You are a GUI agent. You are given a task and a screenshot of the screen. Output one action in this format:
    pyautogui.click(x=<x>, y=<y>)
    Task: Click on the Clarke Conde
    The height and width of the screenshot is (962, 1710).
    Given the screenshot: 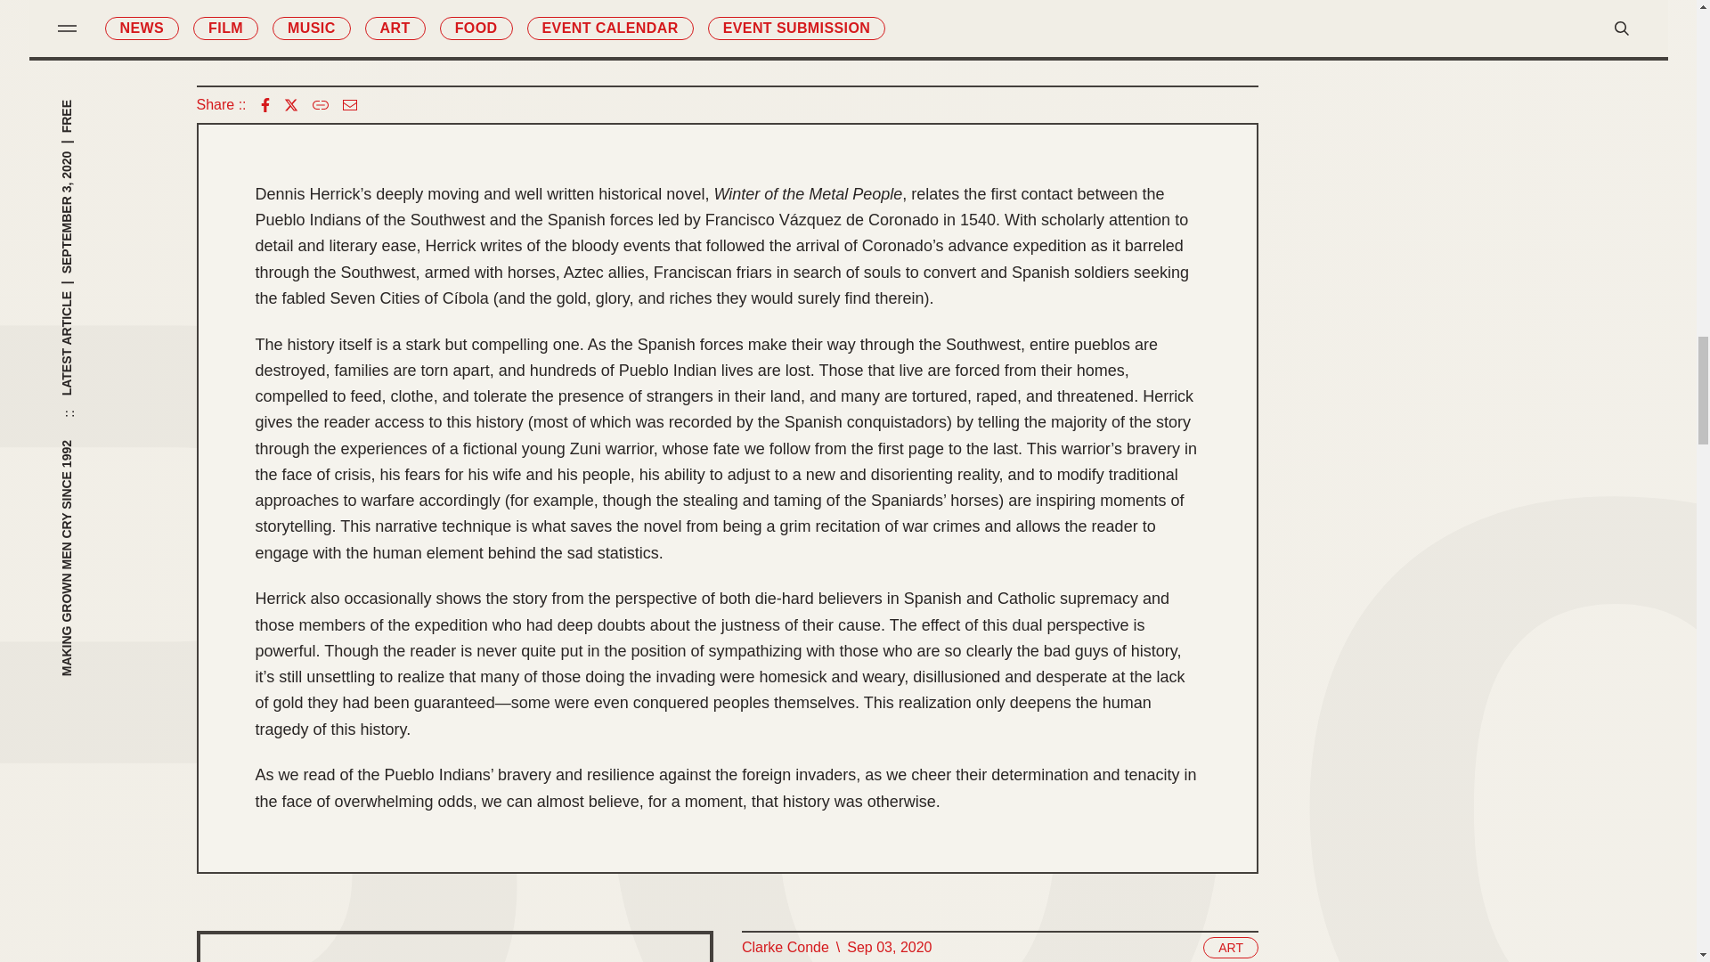 What is the action you would take?
    pyautogui.click(x=784, y=947)
    